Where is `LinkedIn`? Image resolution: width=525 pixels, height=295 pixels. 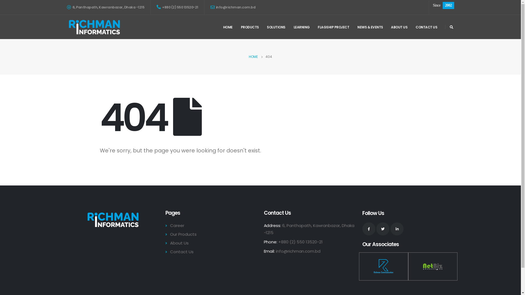 LinkedIn is located at coordinates (397, 229).